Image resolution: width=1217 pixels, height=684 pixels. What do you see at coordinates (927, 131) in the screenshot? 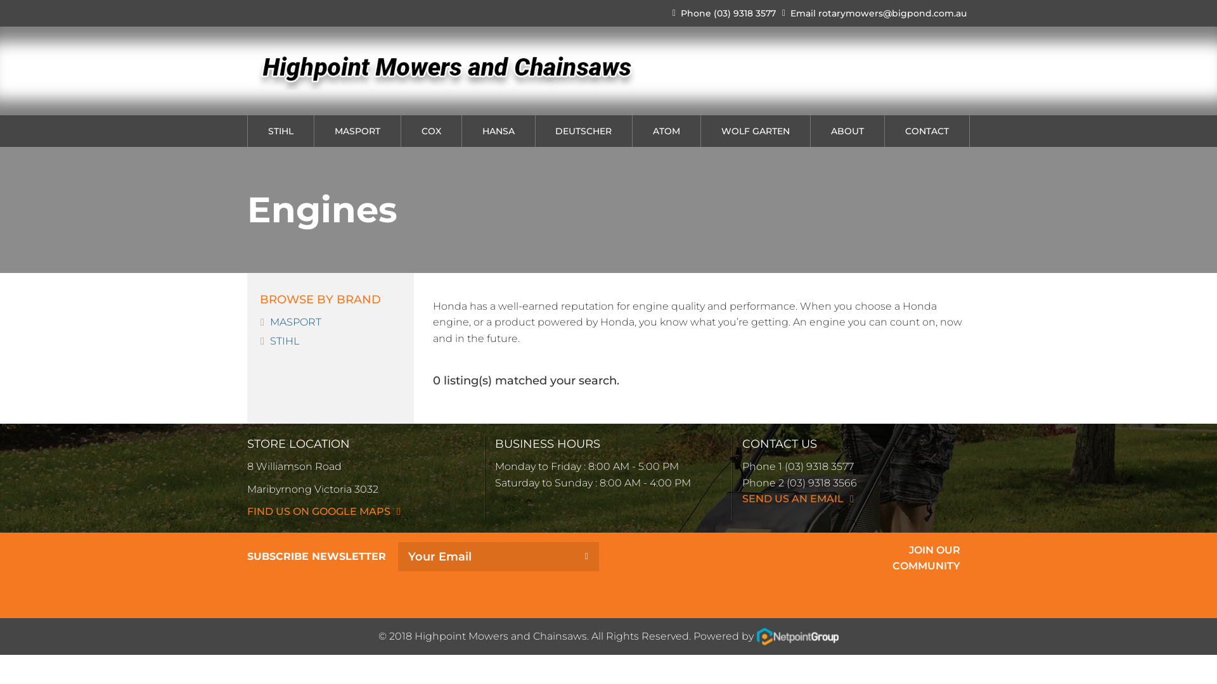
I see `CONTACT` at bounding box center [927, 131].